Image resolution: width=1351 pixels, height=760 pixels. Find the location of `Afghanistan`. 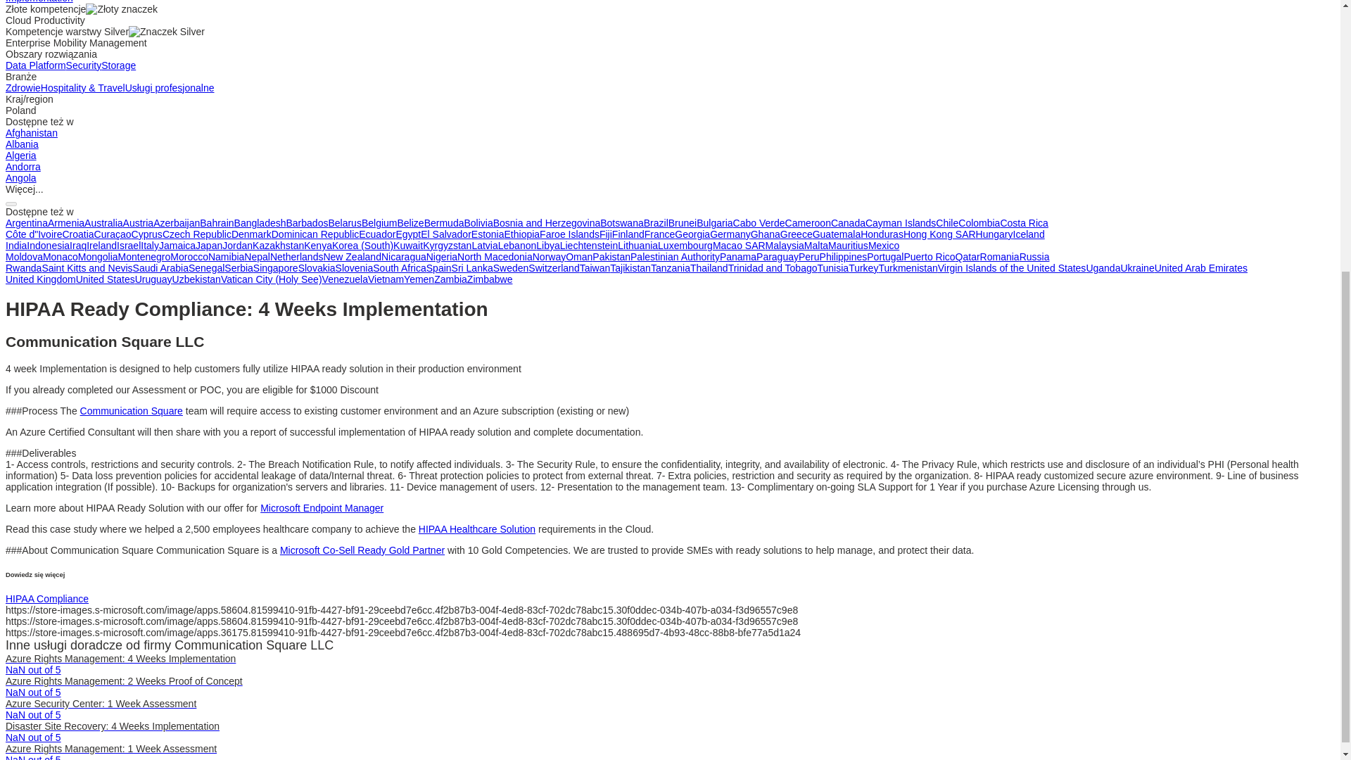

Afghanistan is located at coordinates (31, 132).